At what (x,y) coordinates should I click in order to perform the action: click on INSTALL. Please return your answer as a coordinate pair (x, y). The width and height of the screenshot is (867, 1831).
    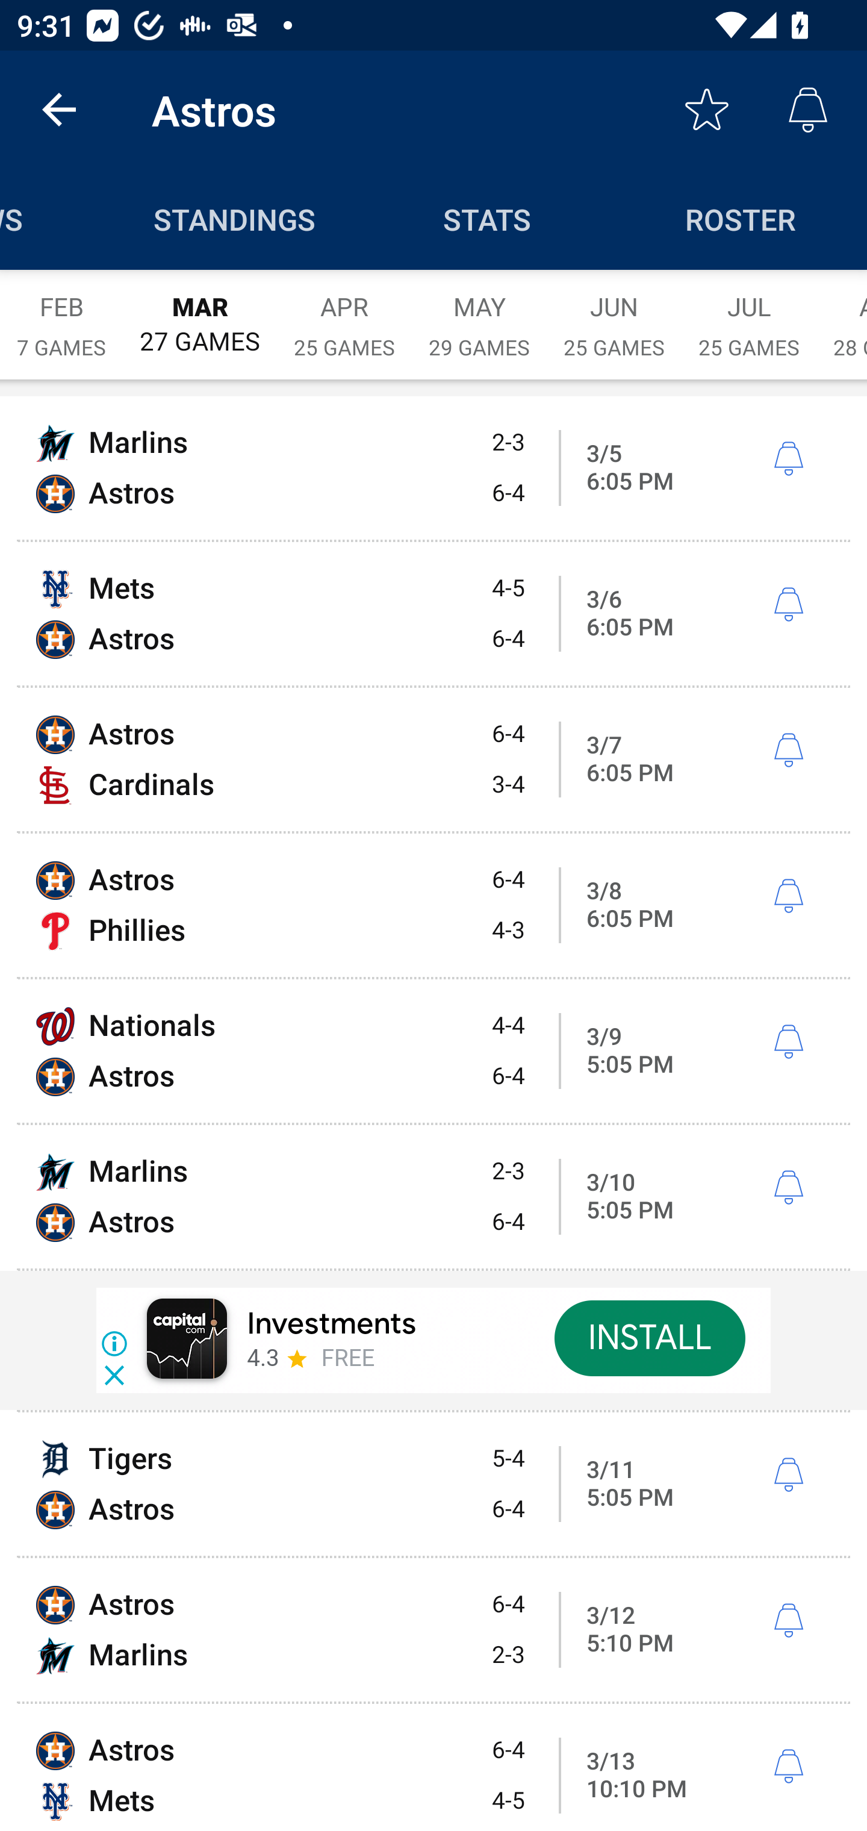
    Looking at the image, I should click on (649, 1338).